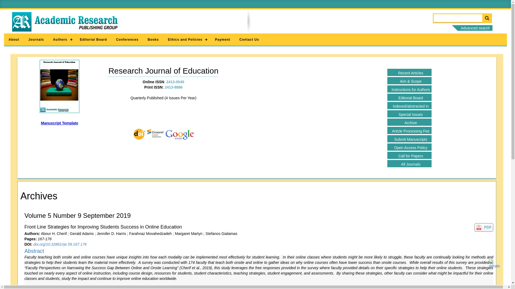 This screenshot has width=515, height=289. I want to click on All Journals, so click(409, 164).